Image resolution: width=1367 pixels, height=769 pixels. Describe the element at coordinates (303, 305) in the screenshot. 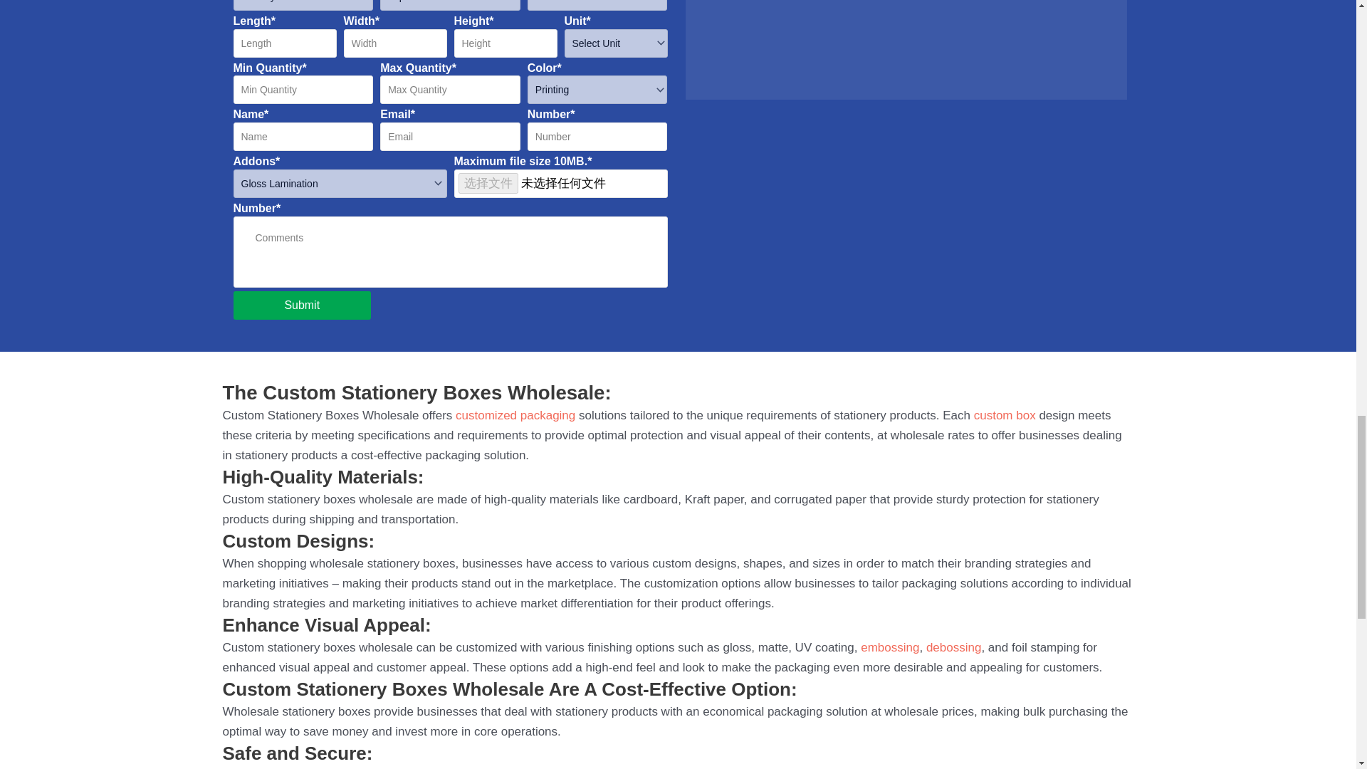

I see `Submit` at that location.